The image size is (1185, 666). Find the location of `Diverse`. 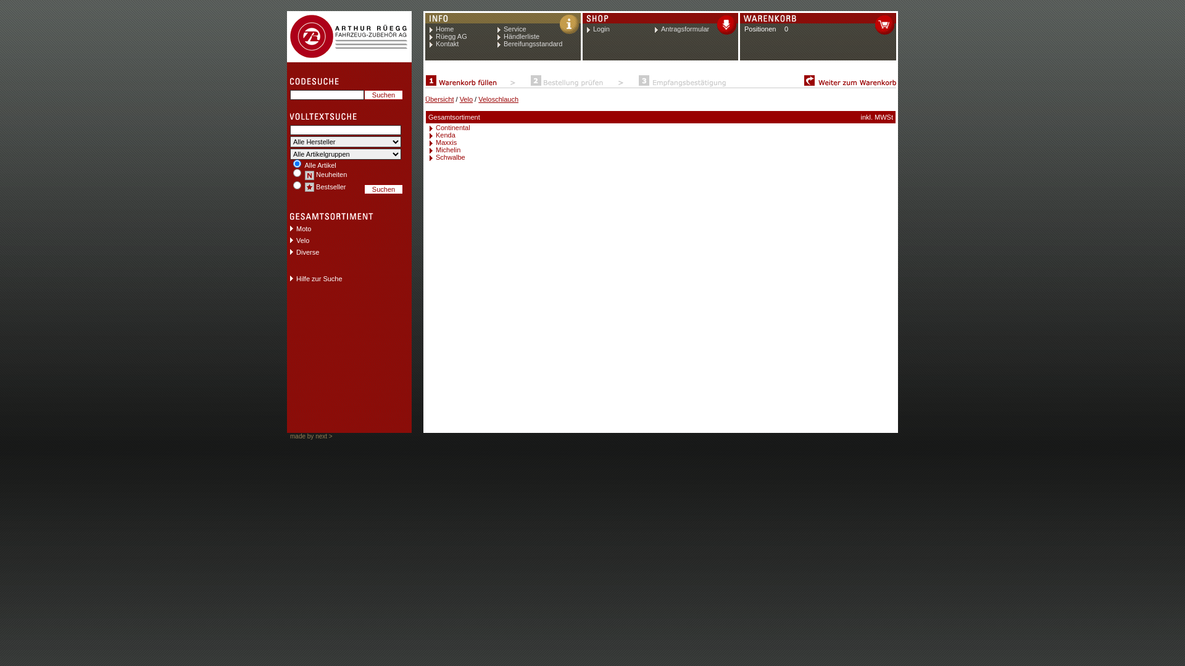

Diverse is located at coordinates (339, 253).